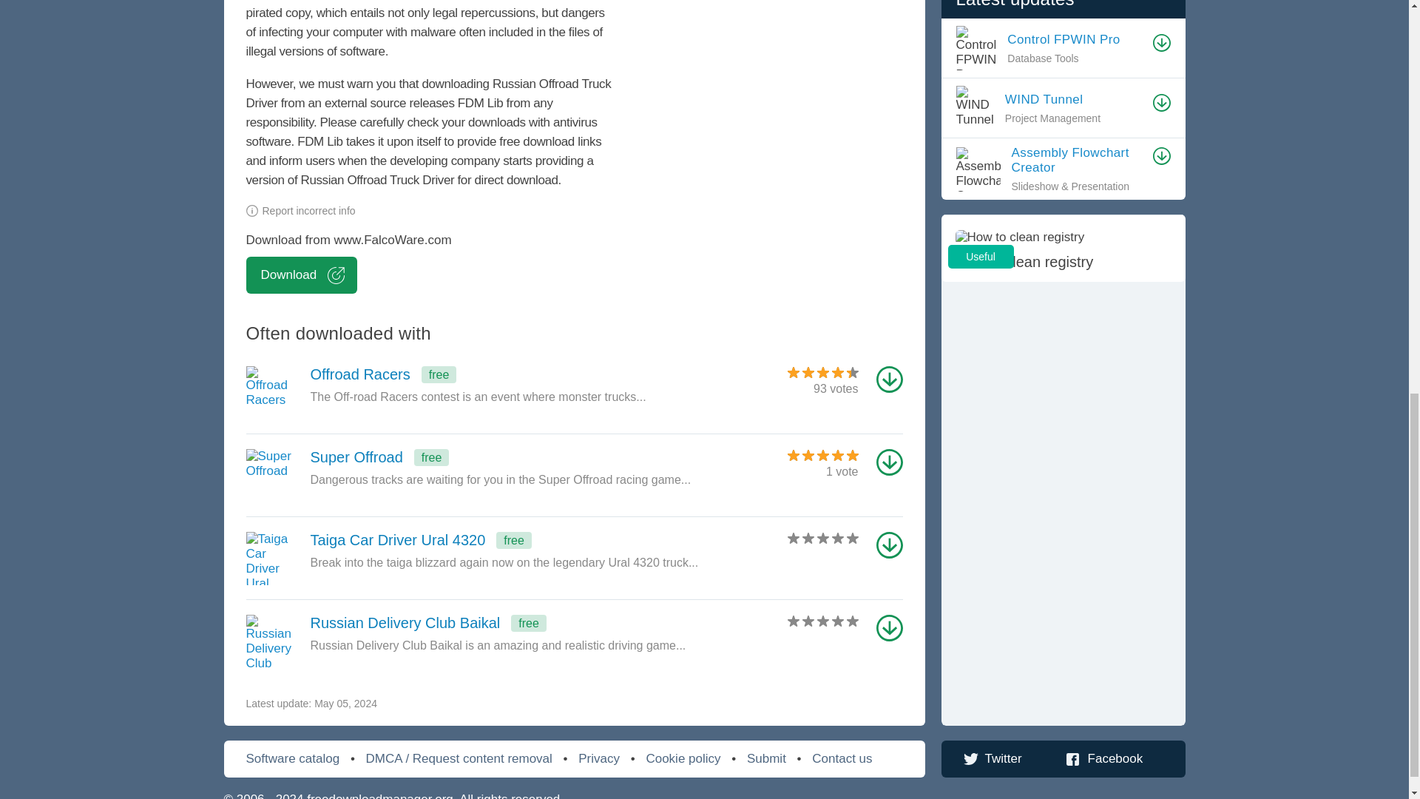 The height and width of the screenshot is (799, 1420). Describe the element at coordinates (1078, 160) in the screenshot. I see `Control FPWIN Pro` at that location.